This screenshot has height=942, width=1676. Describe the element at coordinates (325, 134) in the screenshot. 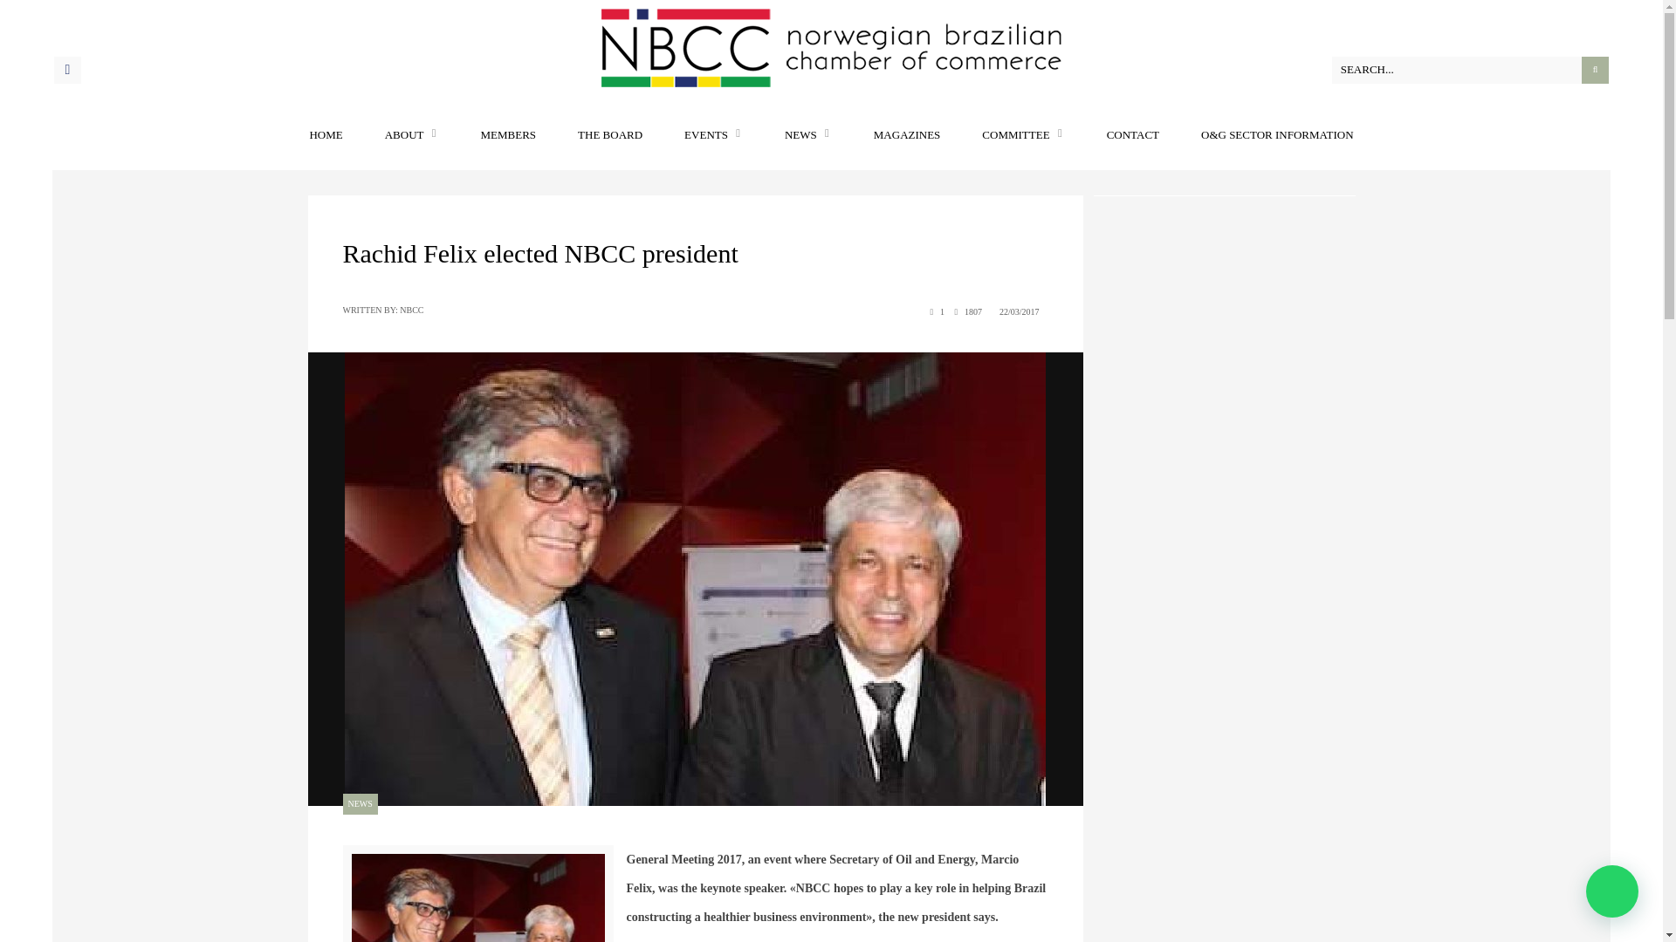

I see `HOME` at that location.